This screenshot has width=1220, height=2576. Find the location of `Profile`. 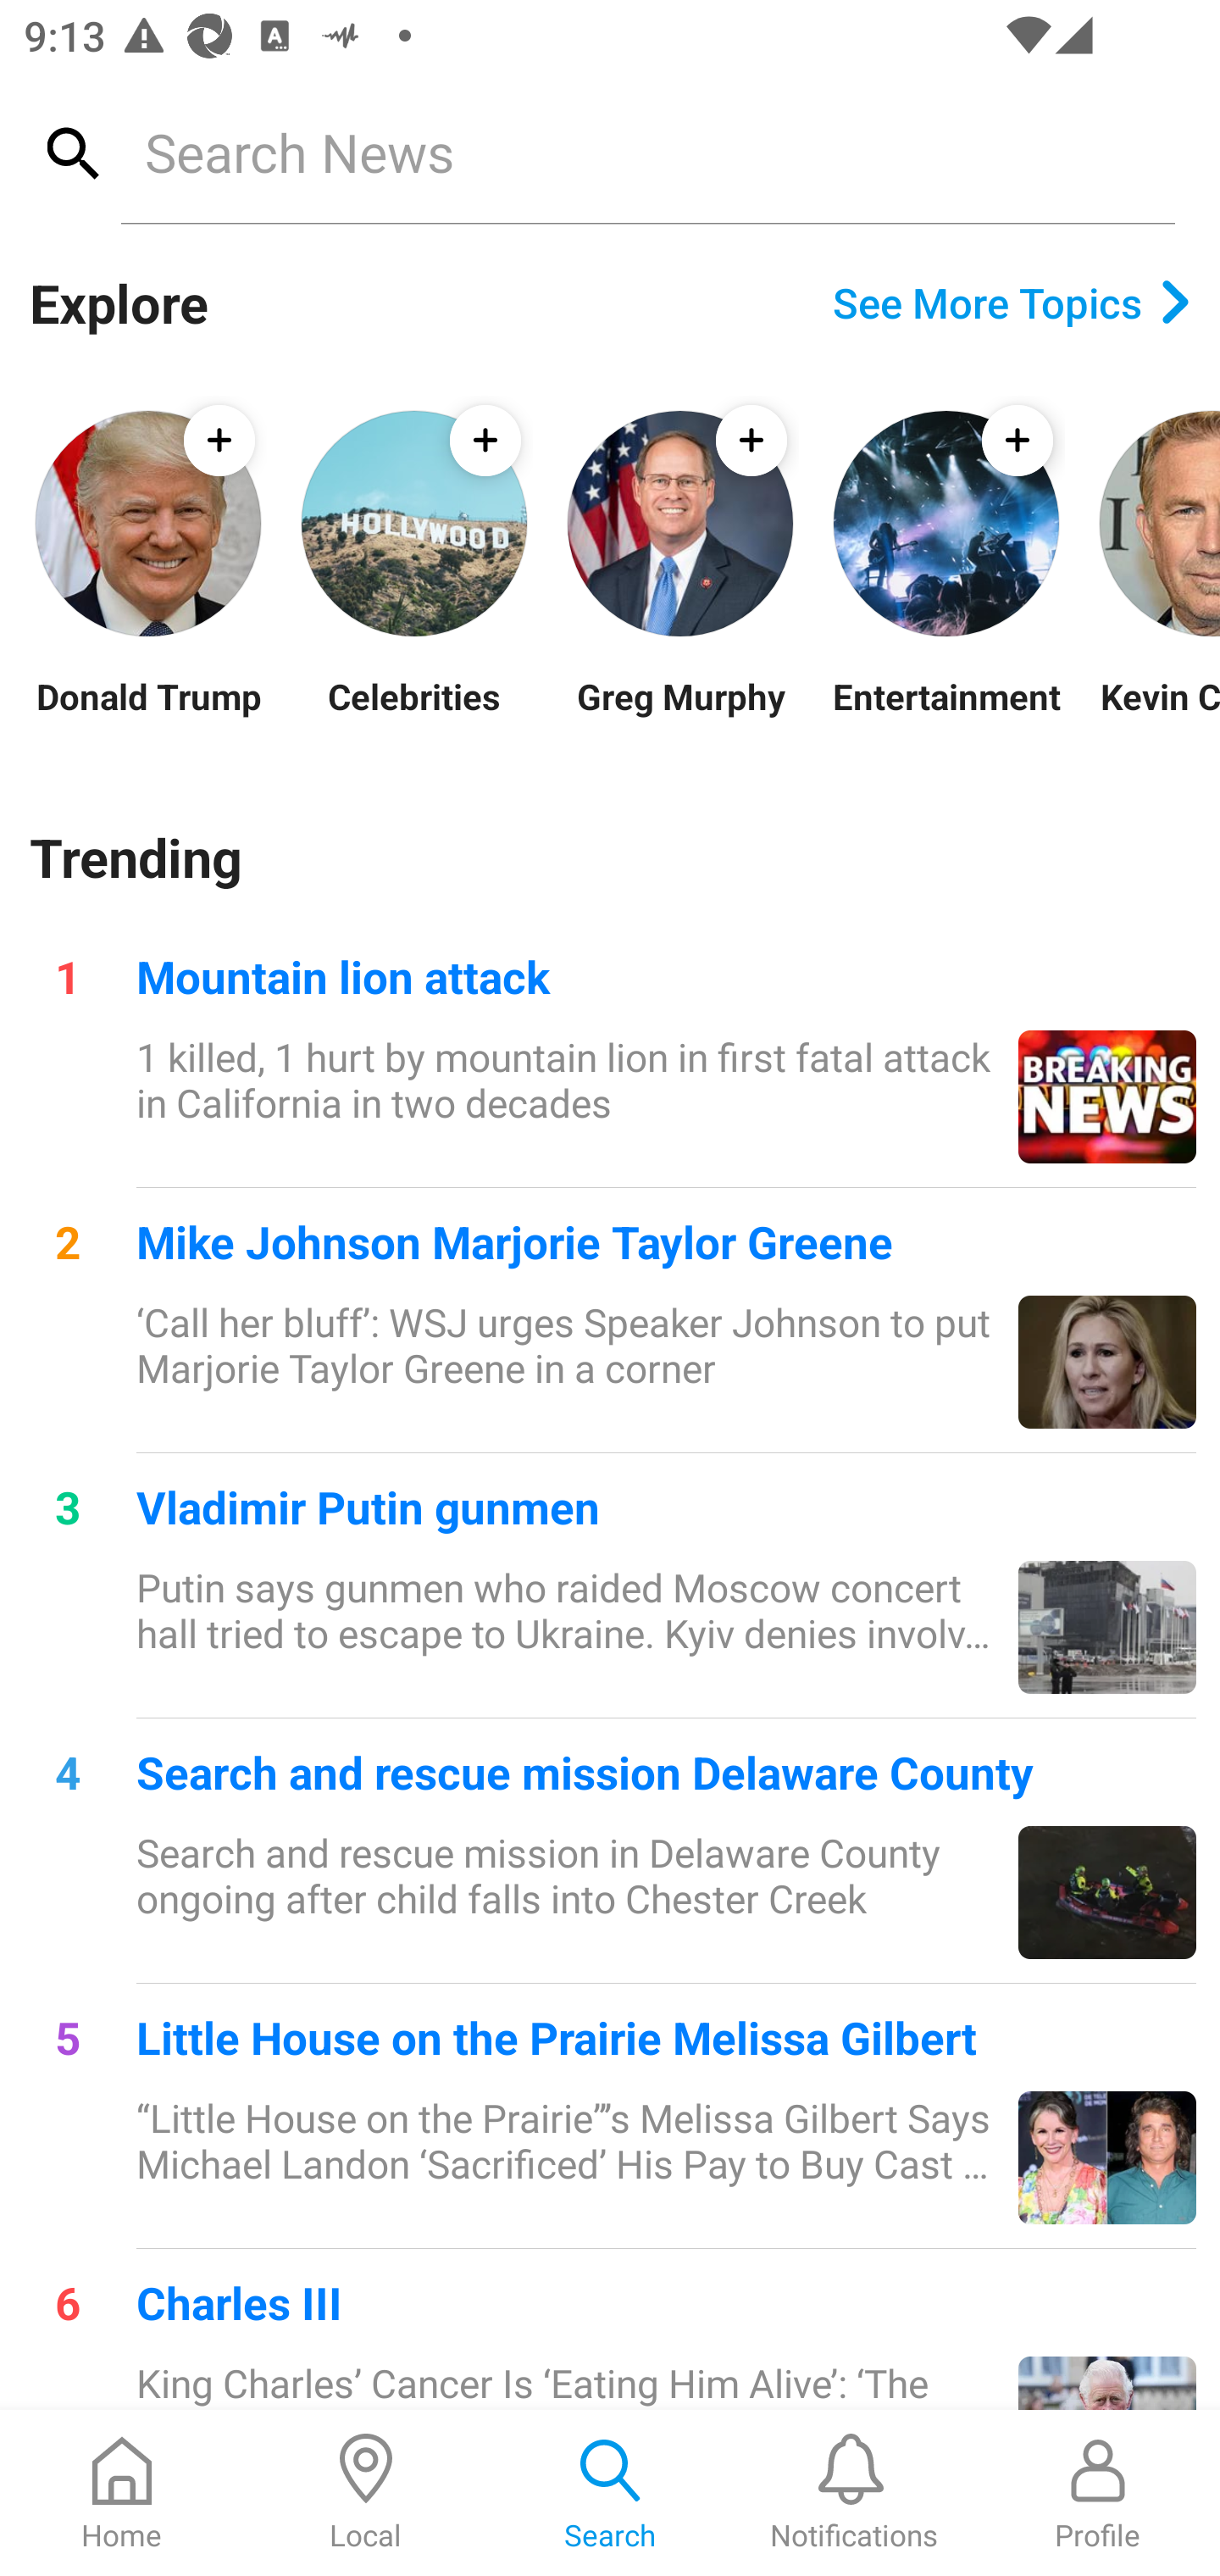

Profile is located at coordinates (1098, 2493).